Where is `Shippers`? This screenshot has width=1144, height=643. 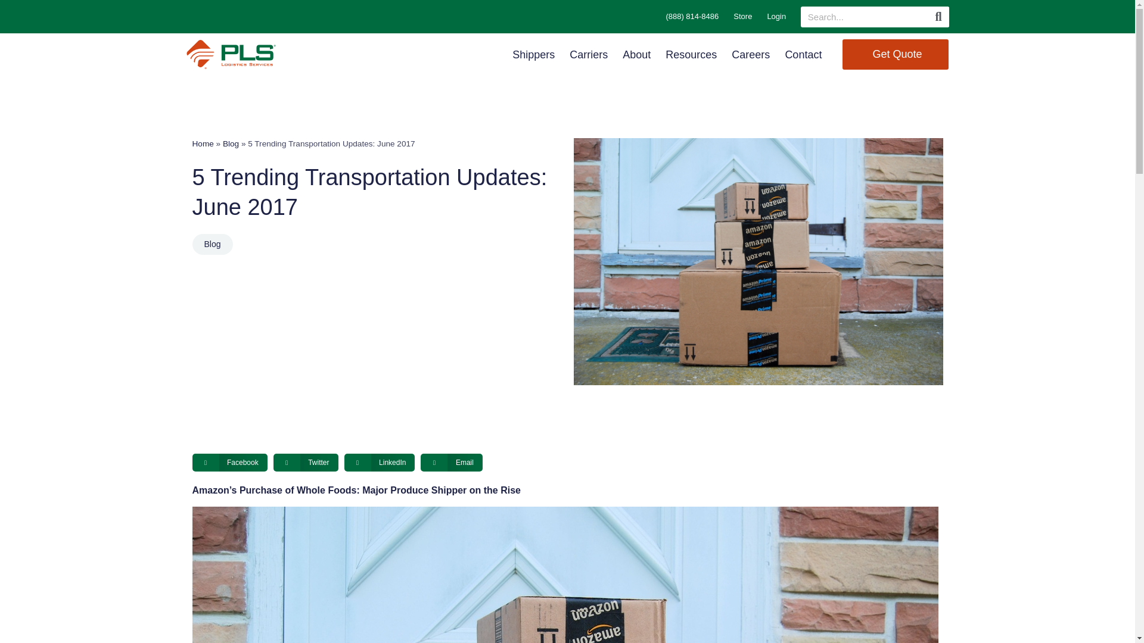 Shippers is located at coordinates (534, 54).